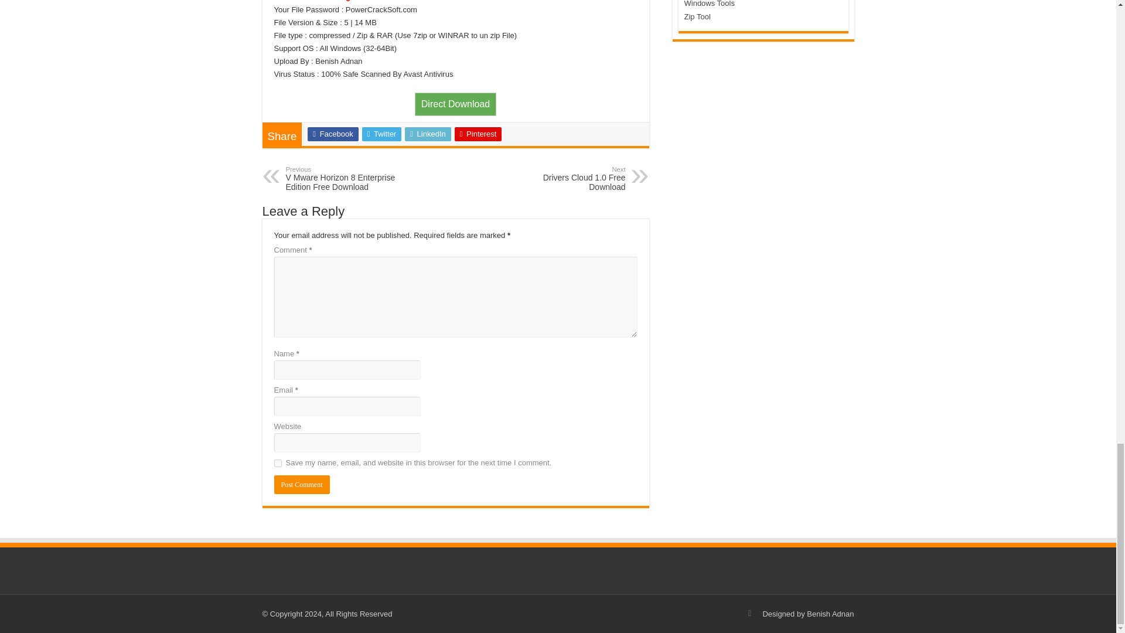 The width and height of the screenshot is (1125, 633). What do you see at coordinates (455, 103) in the screenshot?
I see `Twitter` at bounding box center [455, 103].